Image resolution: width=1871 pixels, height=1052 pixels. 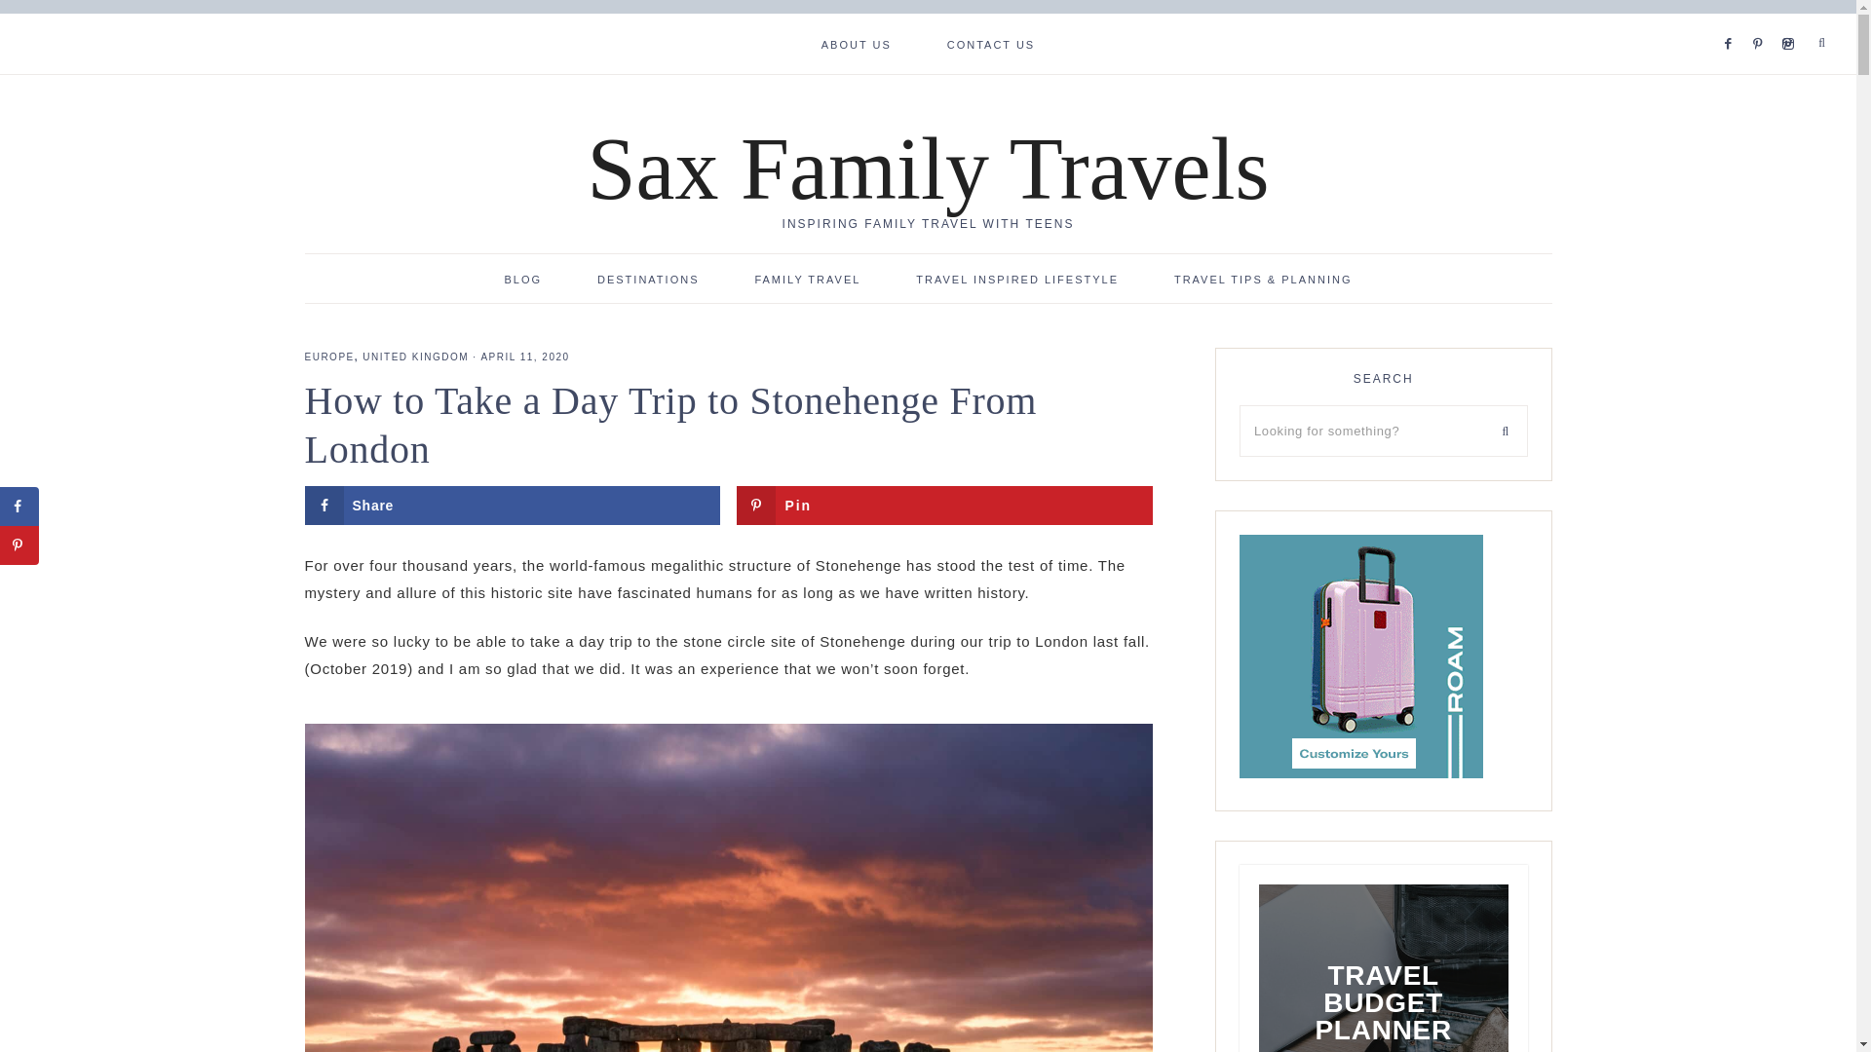 What do you see at coordinates (511, 505) in the screenshot?
I see `Share` at bounding box center [511, 505].